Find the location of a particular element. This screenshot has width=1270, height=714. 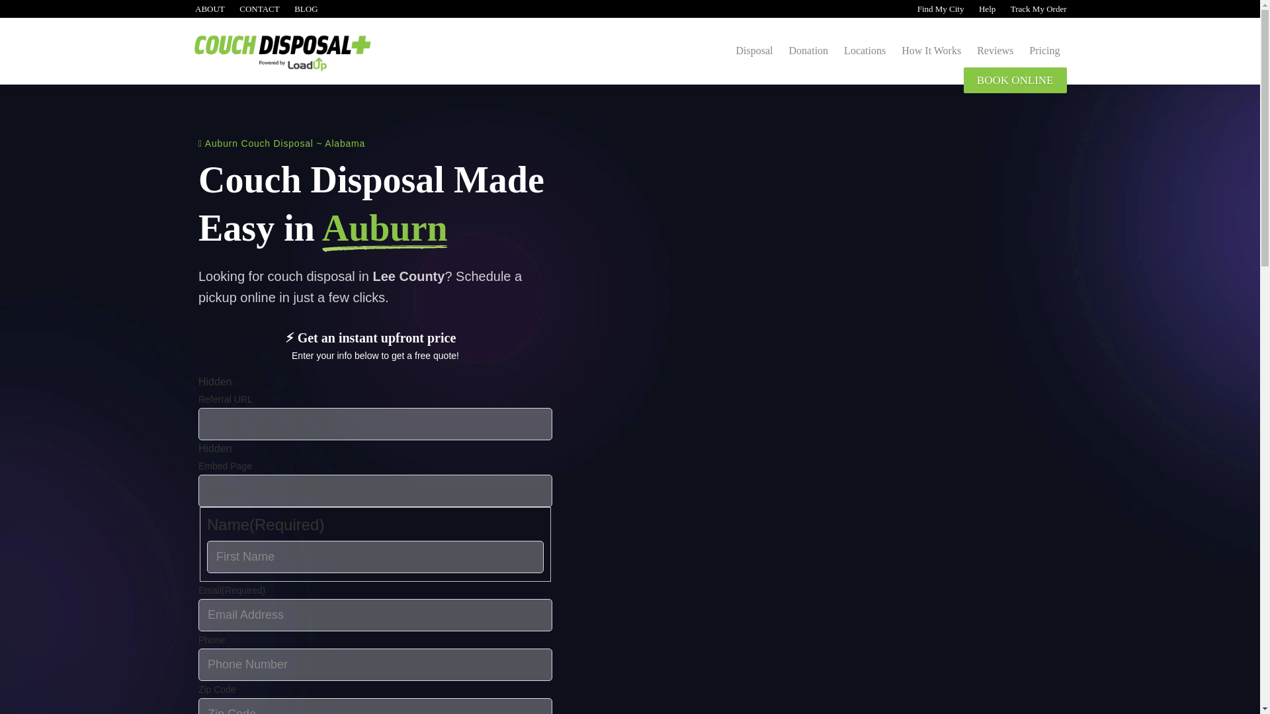

Pricing is located at coordinates (1044, 50).